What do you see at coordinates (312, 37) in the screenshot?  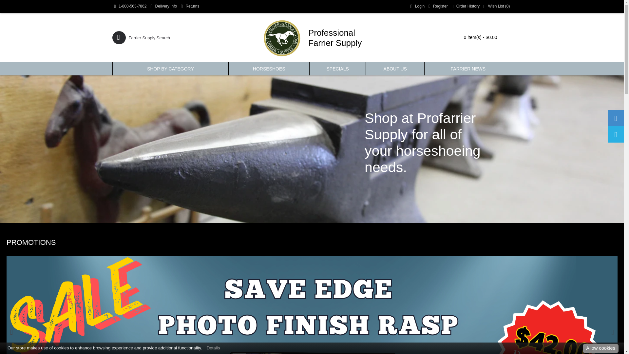 I see `Professional Farrier Supply` at bounding box center [312, 37].